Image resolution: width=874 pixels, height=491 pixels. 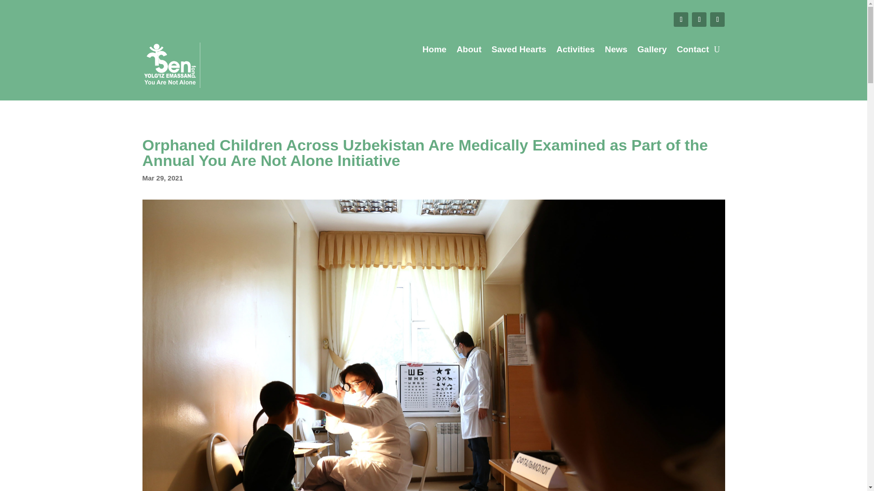 What do you see at coordinates (717, 20) in the screenshot?
I see `Follow on Instagram` at bounding box center [717, 20].